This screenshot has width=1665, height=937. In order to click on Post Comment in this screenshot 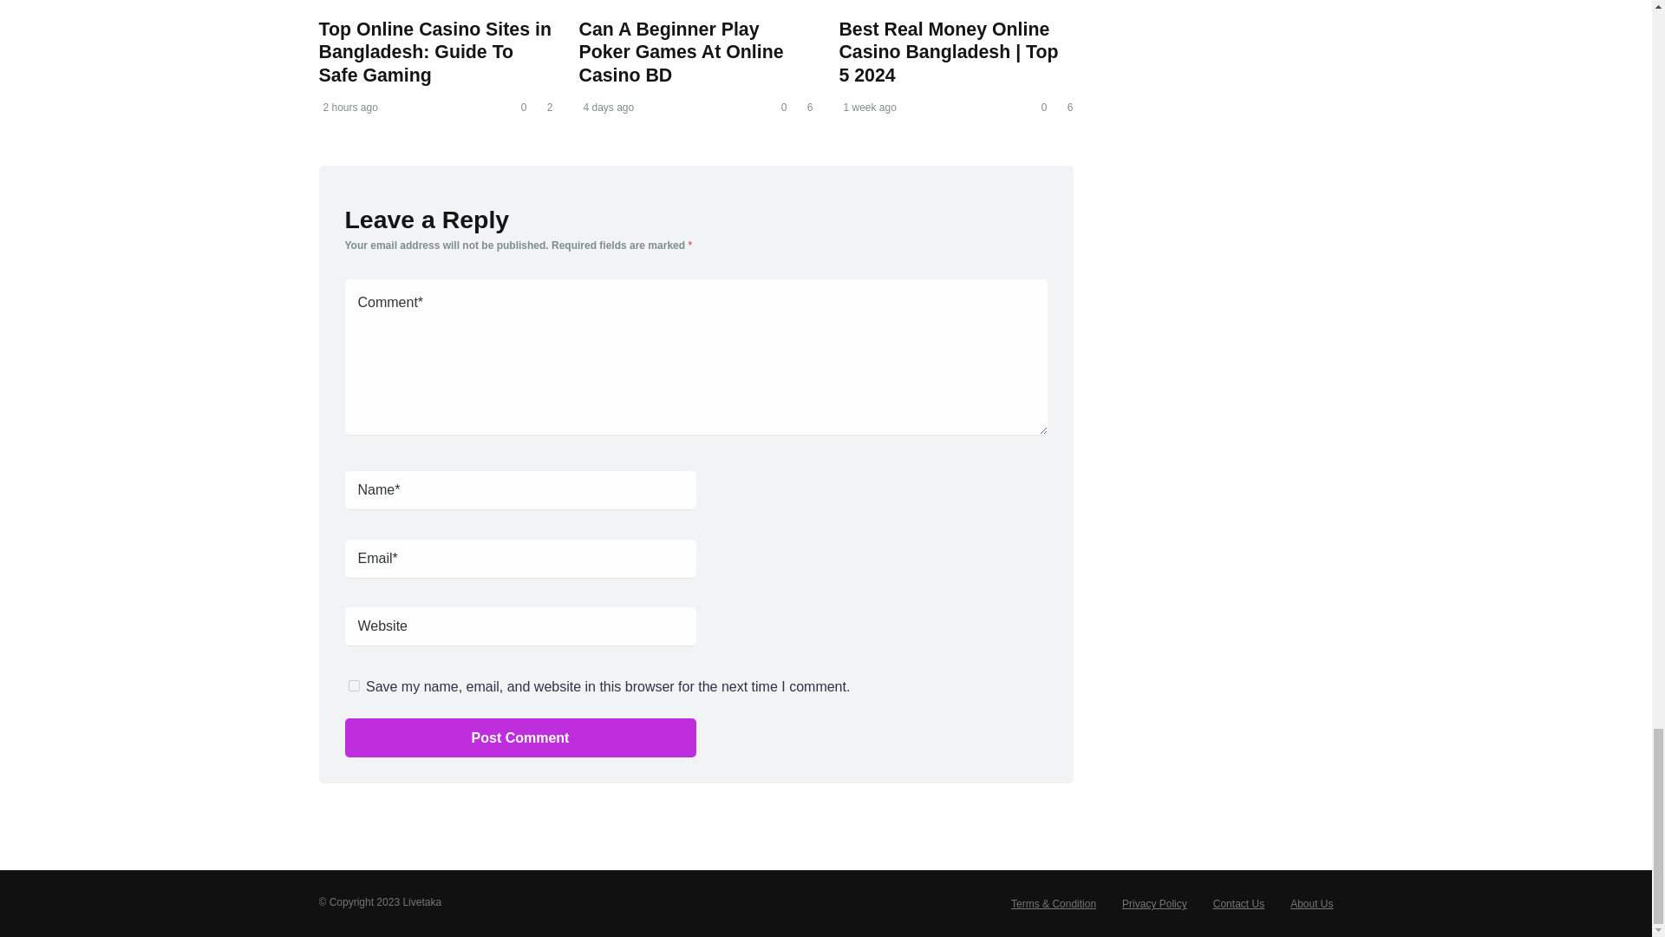, I will do `click(520, 737)`.